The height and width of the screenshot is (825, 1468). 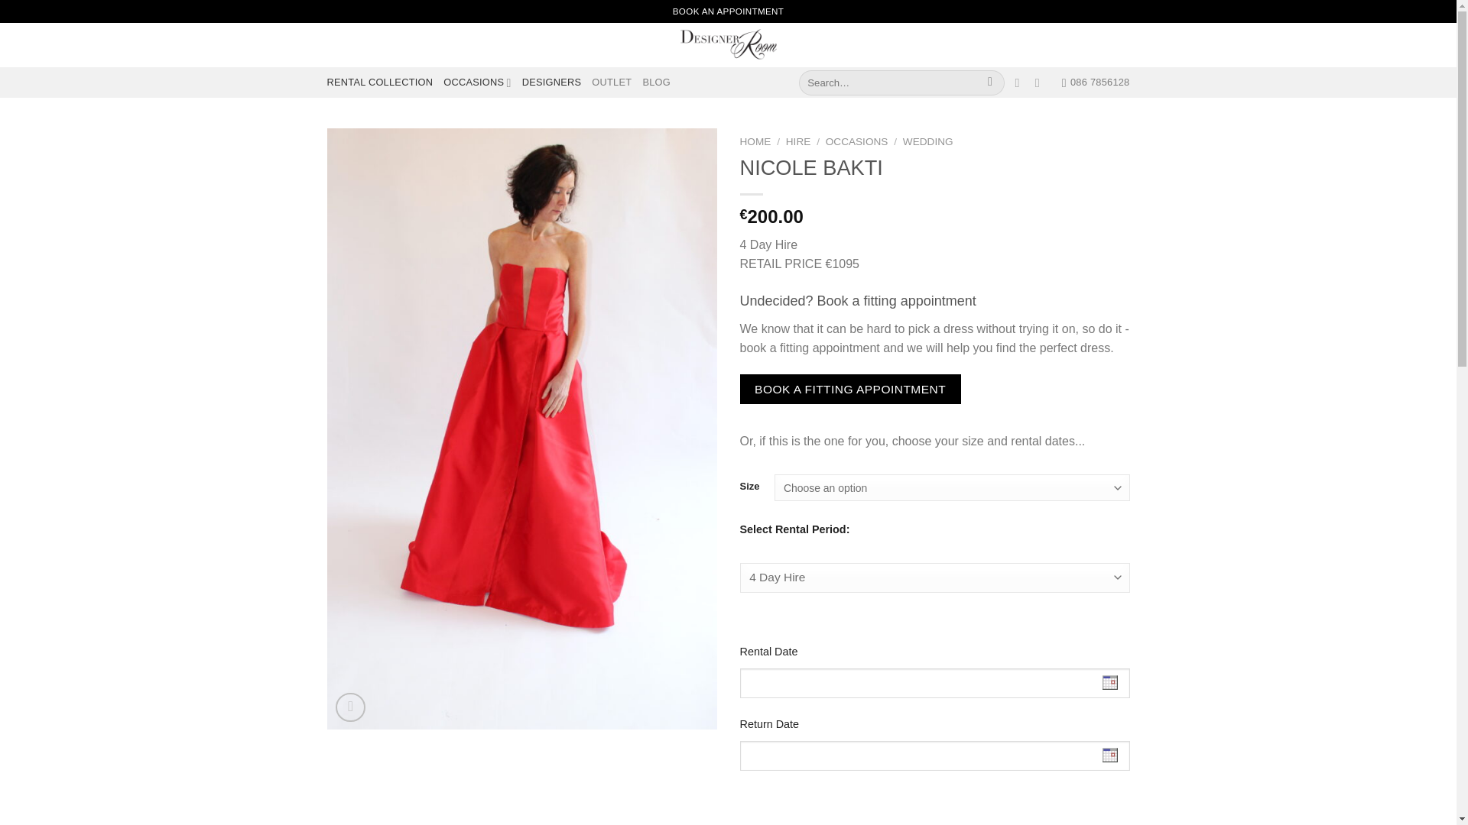 What do you see at coordinates (755, 142) in the screenshot?
I see `HOME` at bounding box center [755, 142].